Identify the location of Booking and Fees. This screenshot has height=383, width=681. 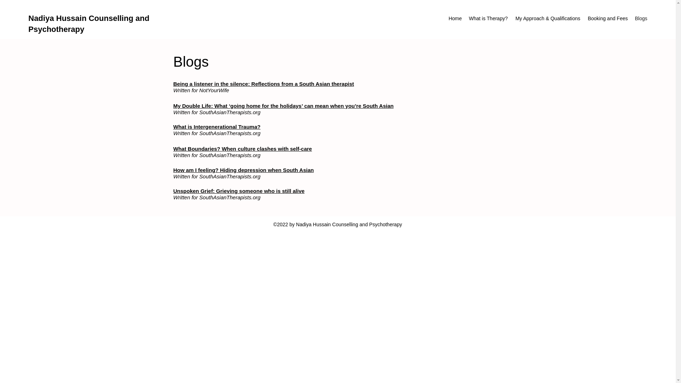
(607, 18).